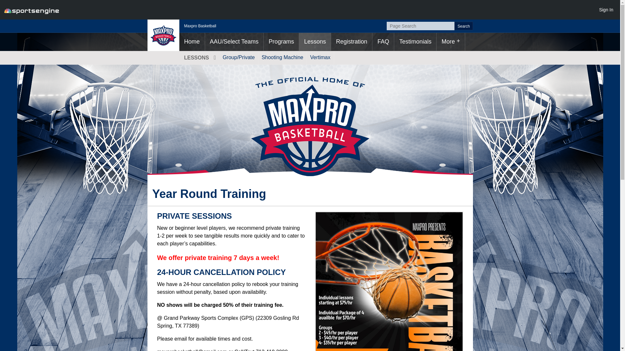 Image resolution: width=625 pixels, height=351 pixels. What do you see at coordinates (383, 42) in the screenshot?
I see `FAQ` at bounding box center [383, 42].